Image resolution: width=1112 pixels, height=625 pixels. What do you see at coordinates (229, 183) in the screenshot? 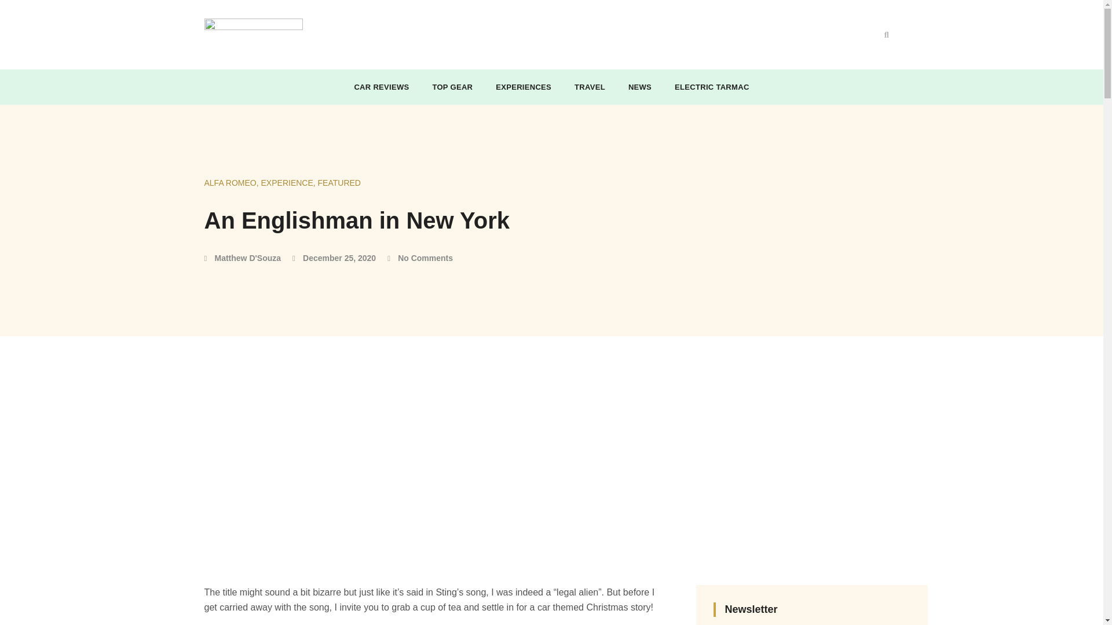
I see `ALFA ROMEO` at bounding box center [229, 183].